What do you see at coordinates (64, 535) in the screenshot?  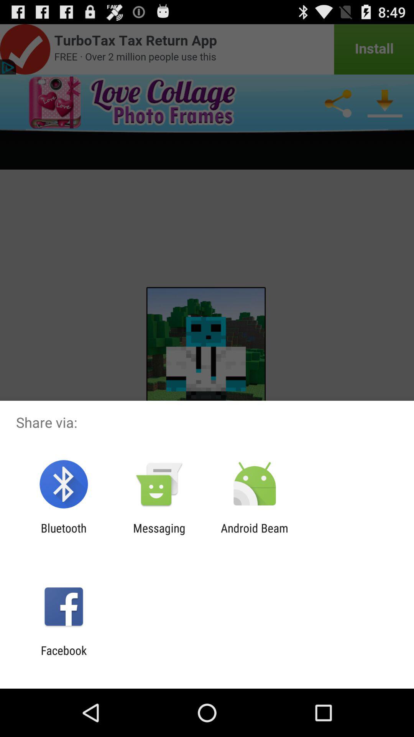 I see `click app next to the messaging` at bounding box center [64, 535].